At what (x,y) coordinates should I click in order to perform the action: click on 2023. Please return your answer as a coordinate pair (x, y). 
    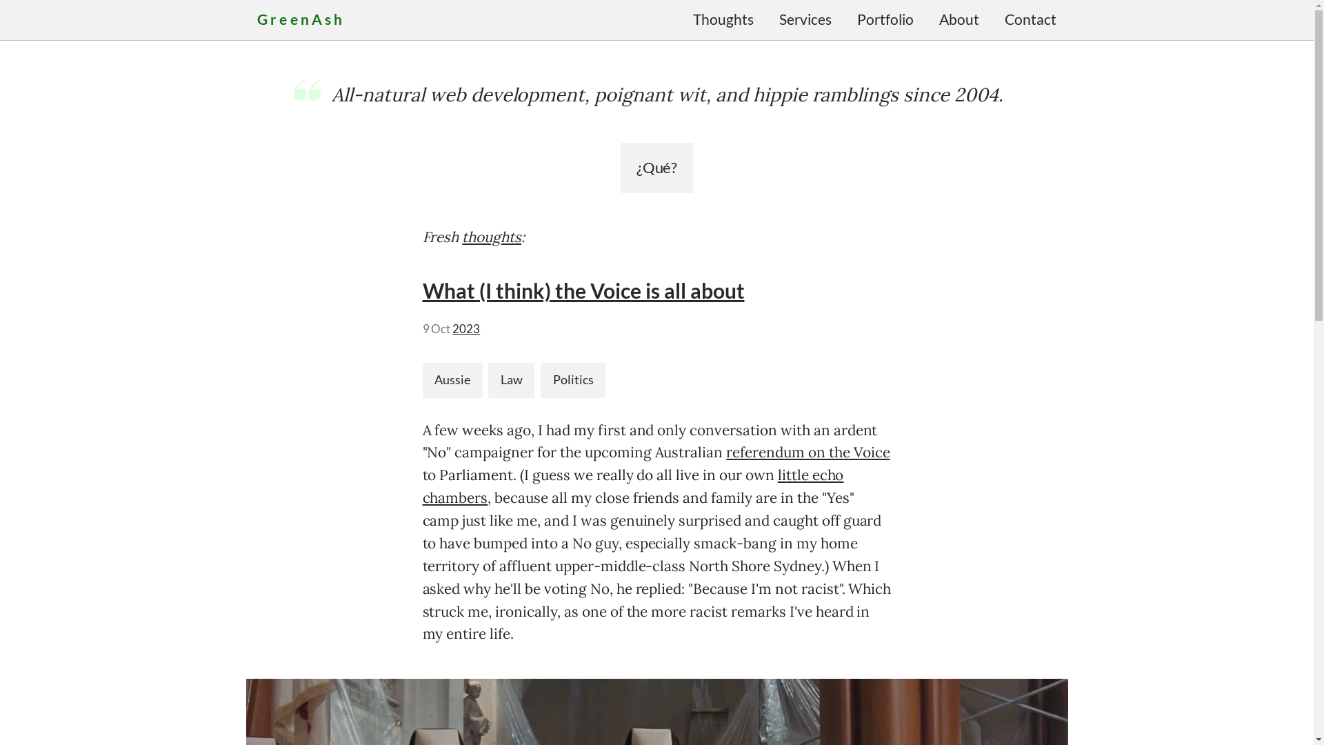
    Looking at the image, I should click on (466, 329).